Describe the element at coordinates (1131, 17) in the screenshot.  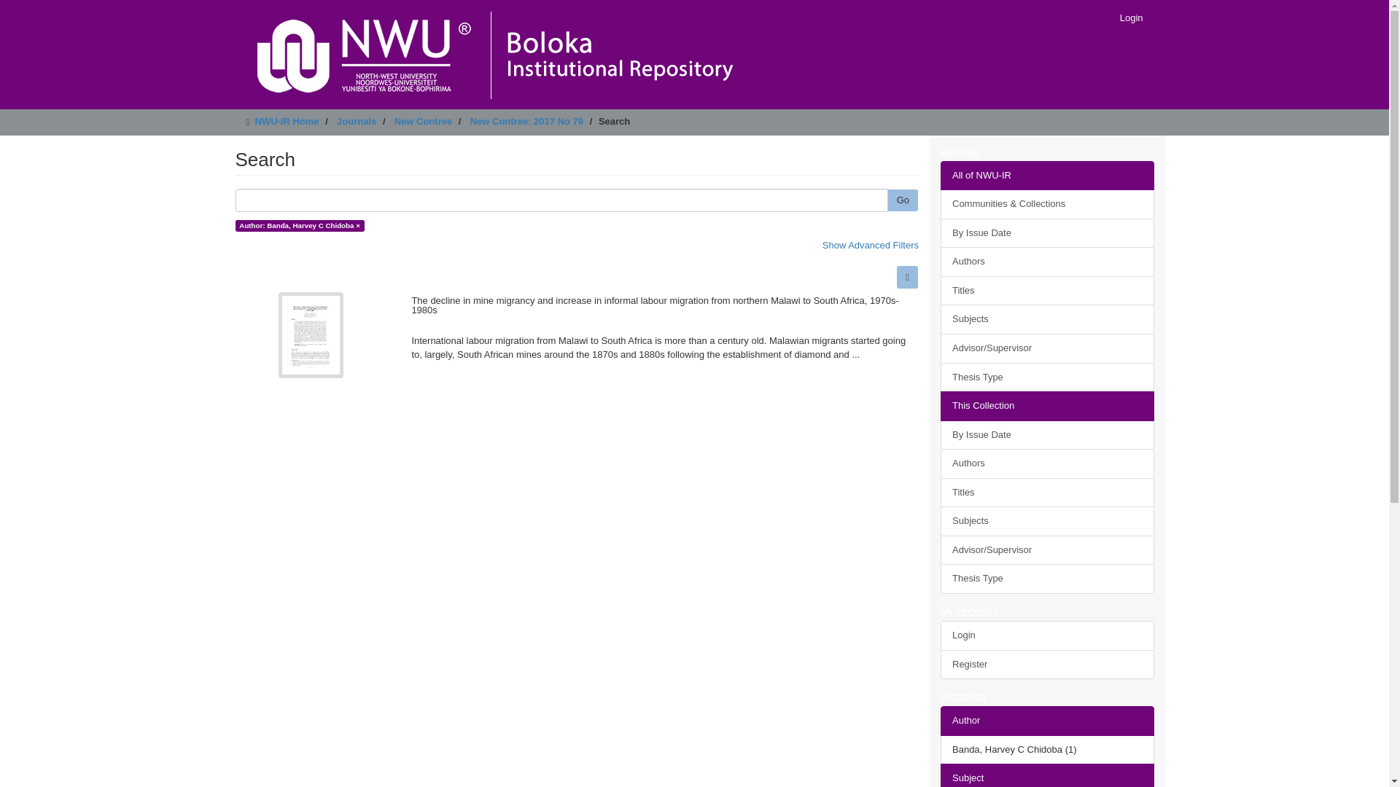
I see `Login` at that location.